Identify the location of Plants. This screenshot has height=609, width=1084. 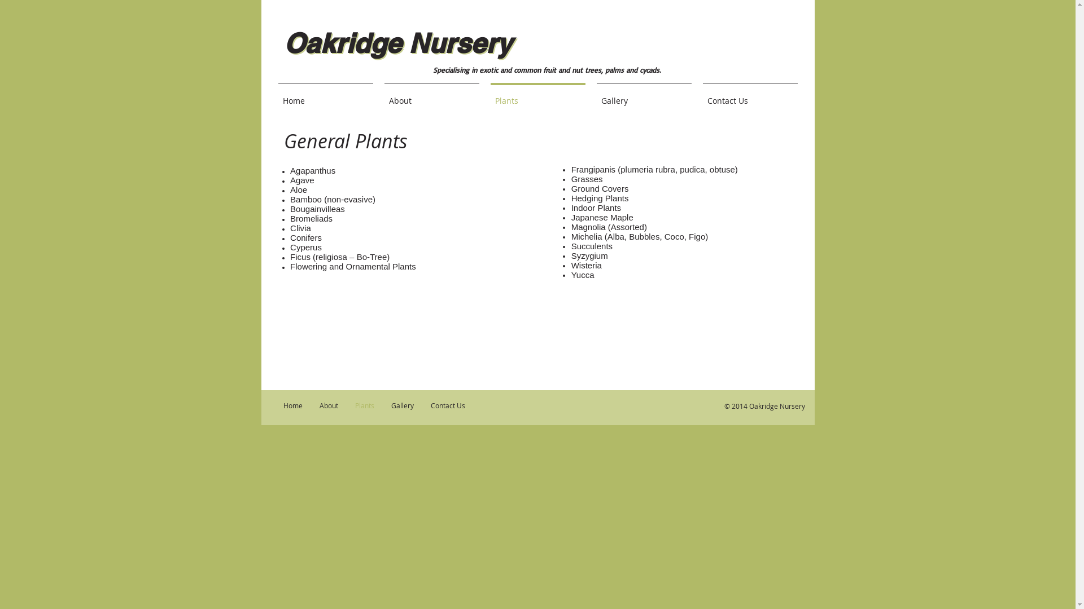
(365, 405).